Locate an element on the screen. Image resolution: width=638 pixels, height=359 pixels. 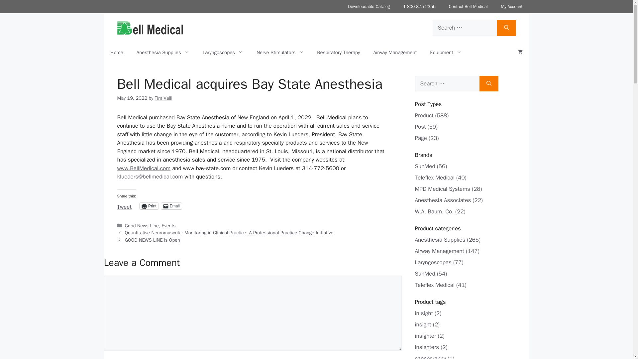
Nerve Stimulators is located at coordinates (280, 53).